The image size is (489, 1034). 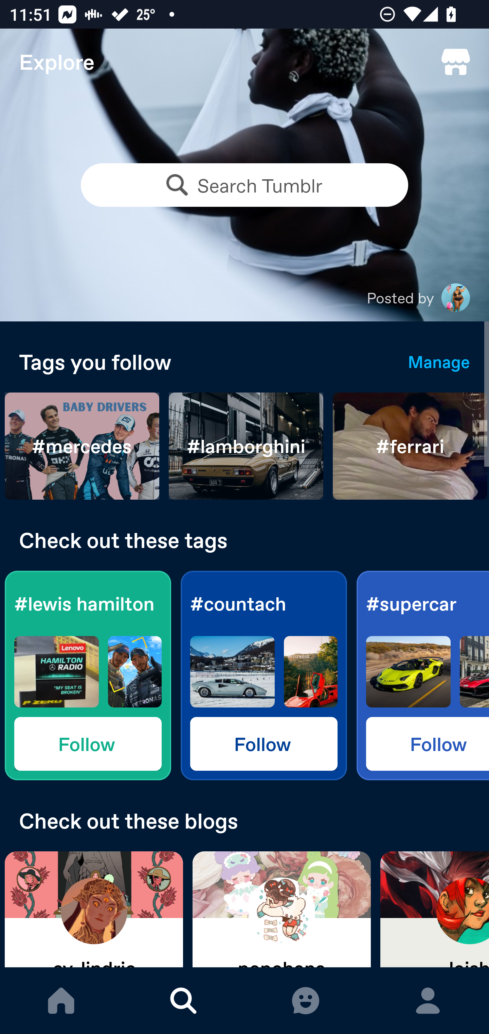 What do you see at coordinates (244, 820) in the screenshot?
I see `Check out these blogs` at bounding box center [244, 820].